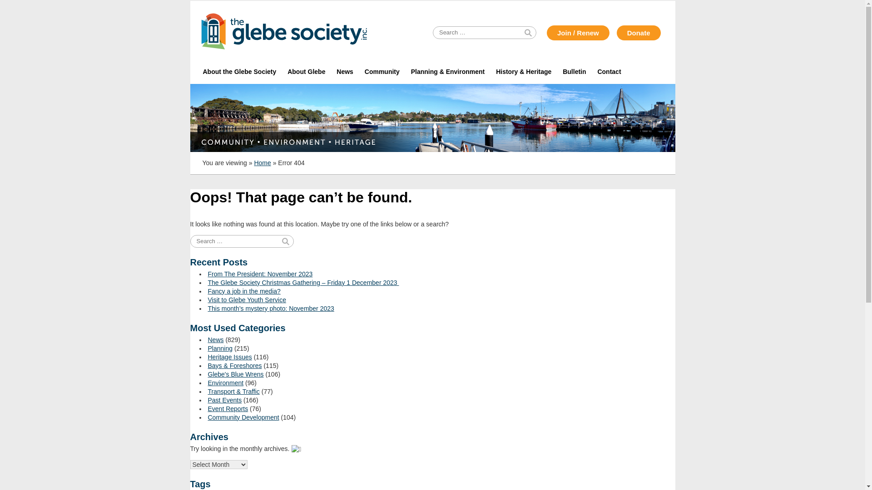  I want to click on Bulletin, so click(575, 72).